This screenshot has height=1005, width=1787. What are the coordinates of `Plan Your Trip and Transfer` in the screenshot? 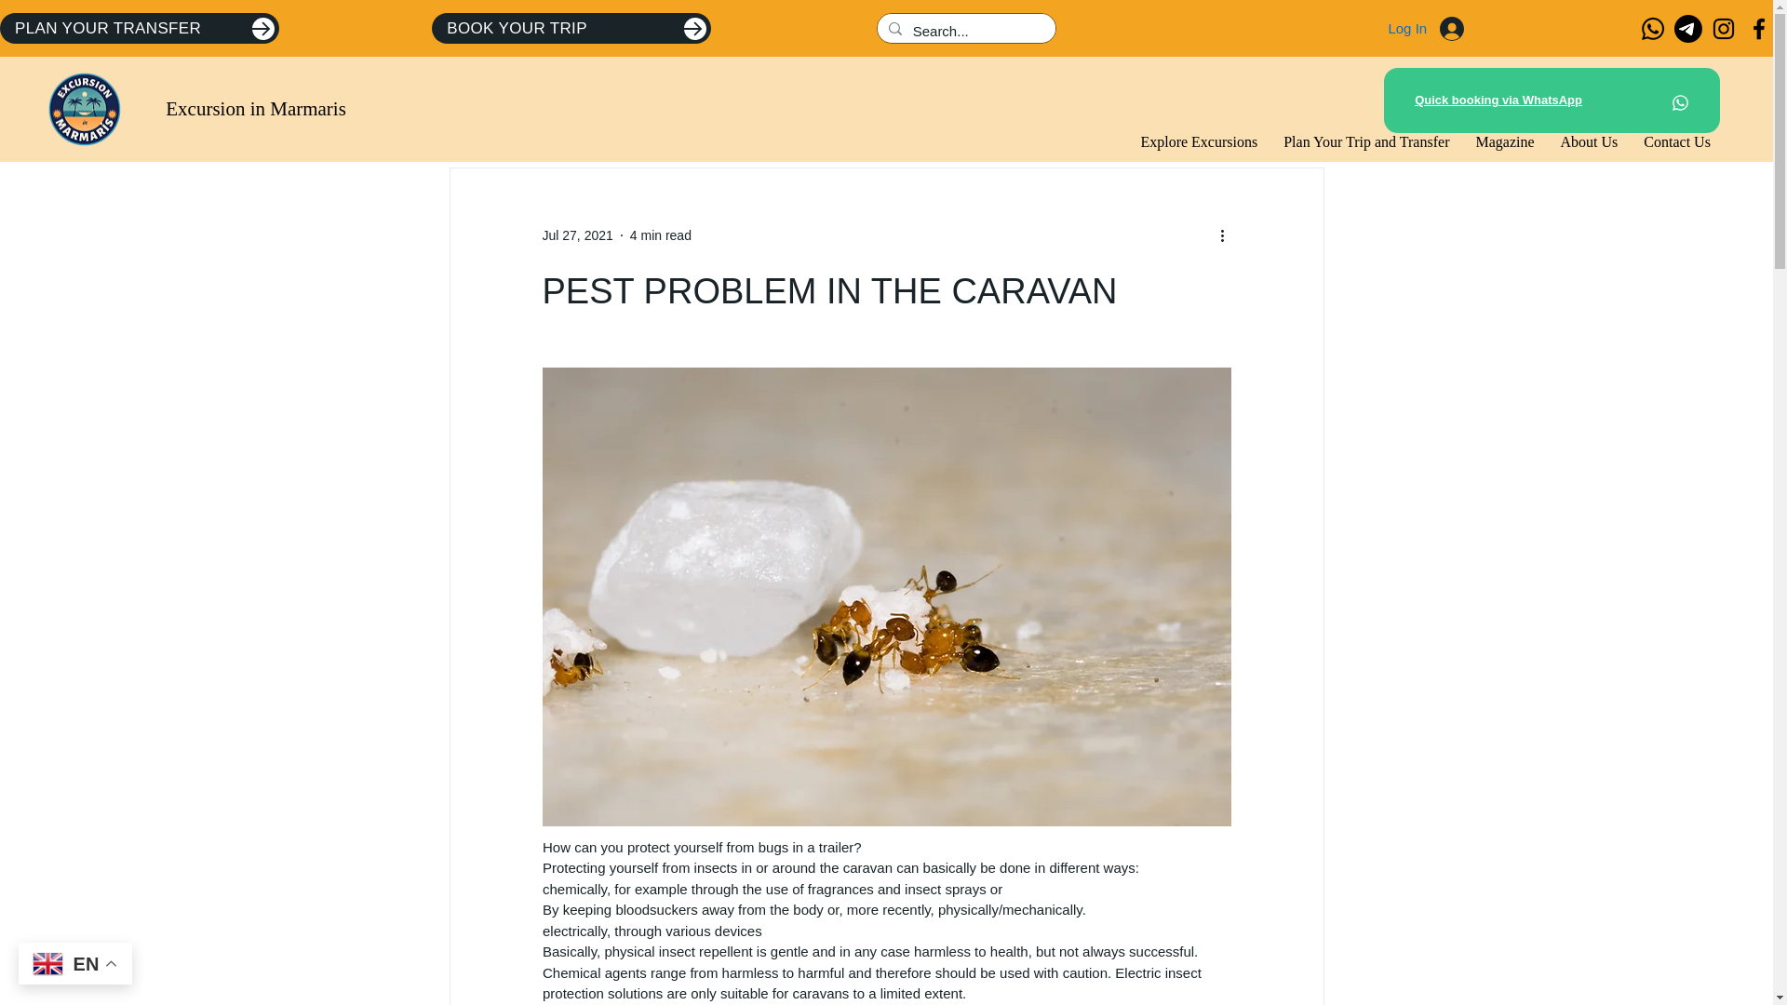 It's located at (1365, 141).